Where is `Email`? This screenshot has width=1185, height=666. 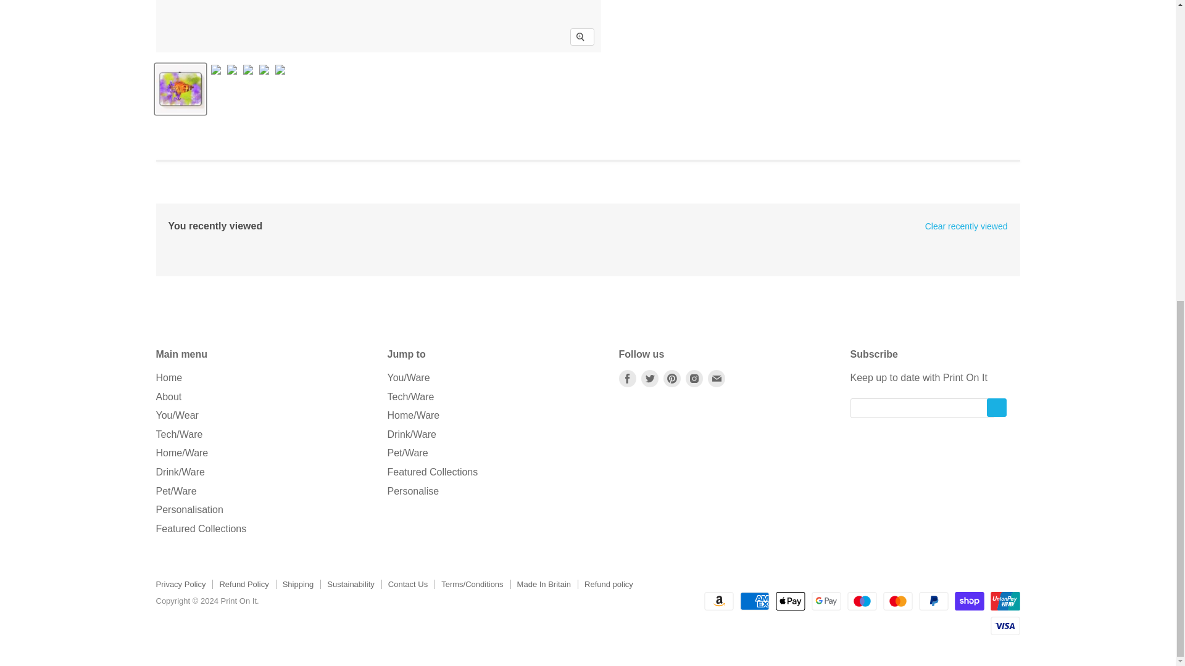
Email is located at coordinates (716, 379).